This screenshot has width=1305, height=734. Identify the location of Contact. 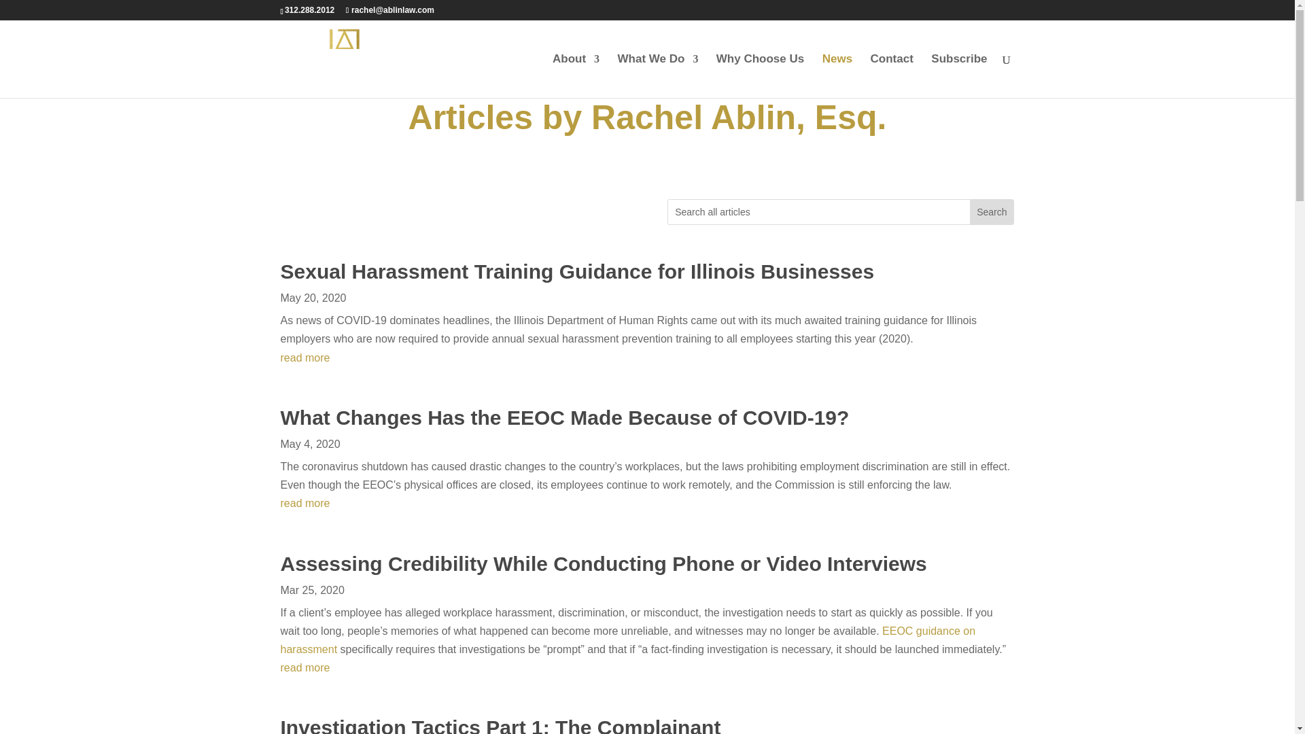
(892, 75).